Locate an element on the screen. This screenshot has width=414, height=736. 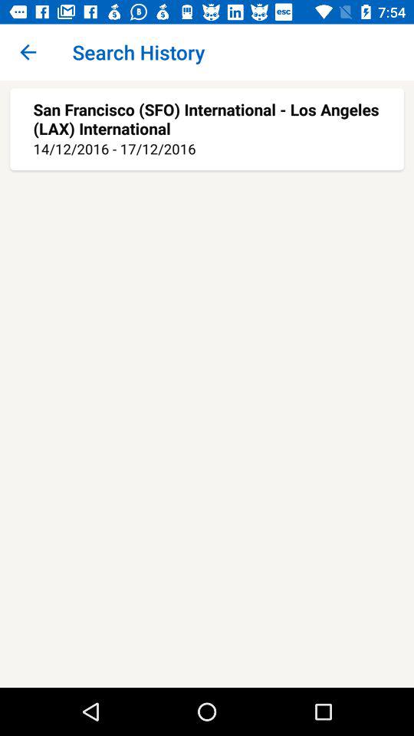
tap the icon below the san francisco sfo is located at coordinates (207, 149).